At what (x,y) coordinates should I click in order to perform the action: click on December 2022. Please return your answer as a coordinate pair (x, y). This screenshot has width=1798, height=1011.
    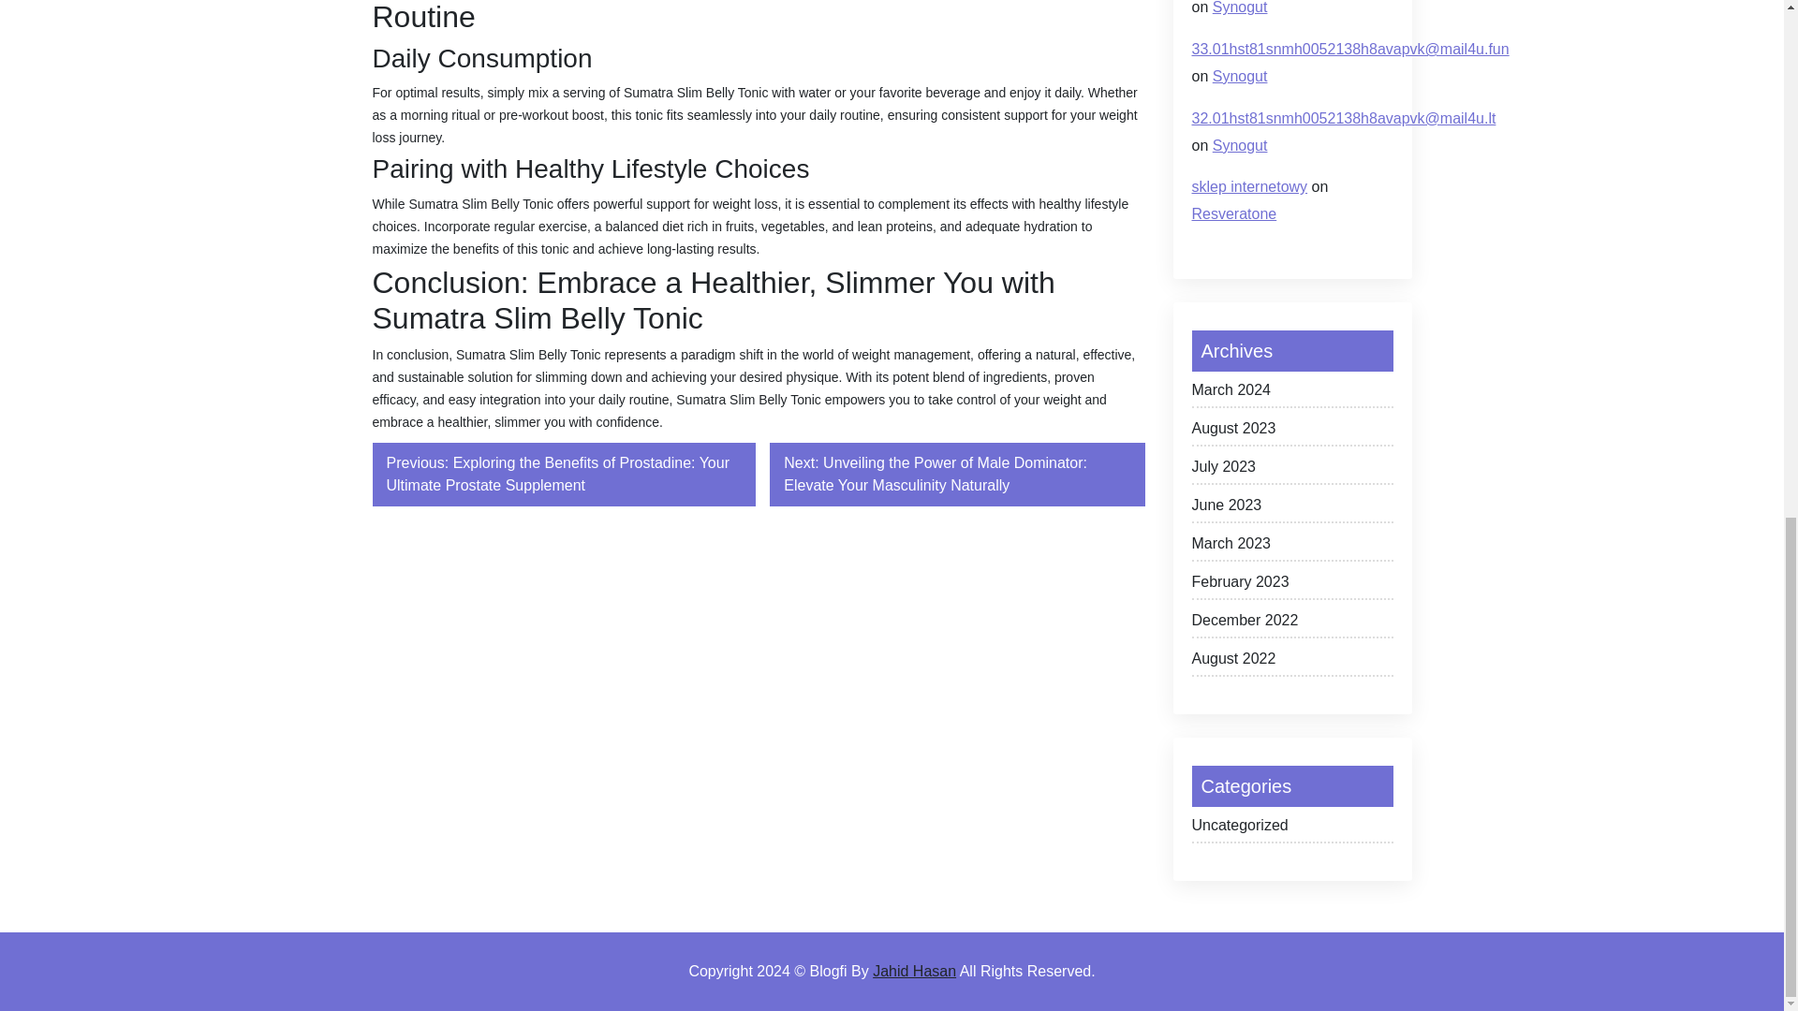
    Looking at the image, I should click on (1290, 623).